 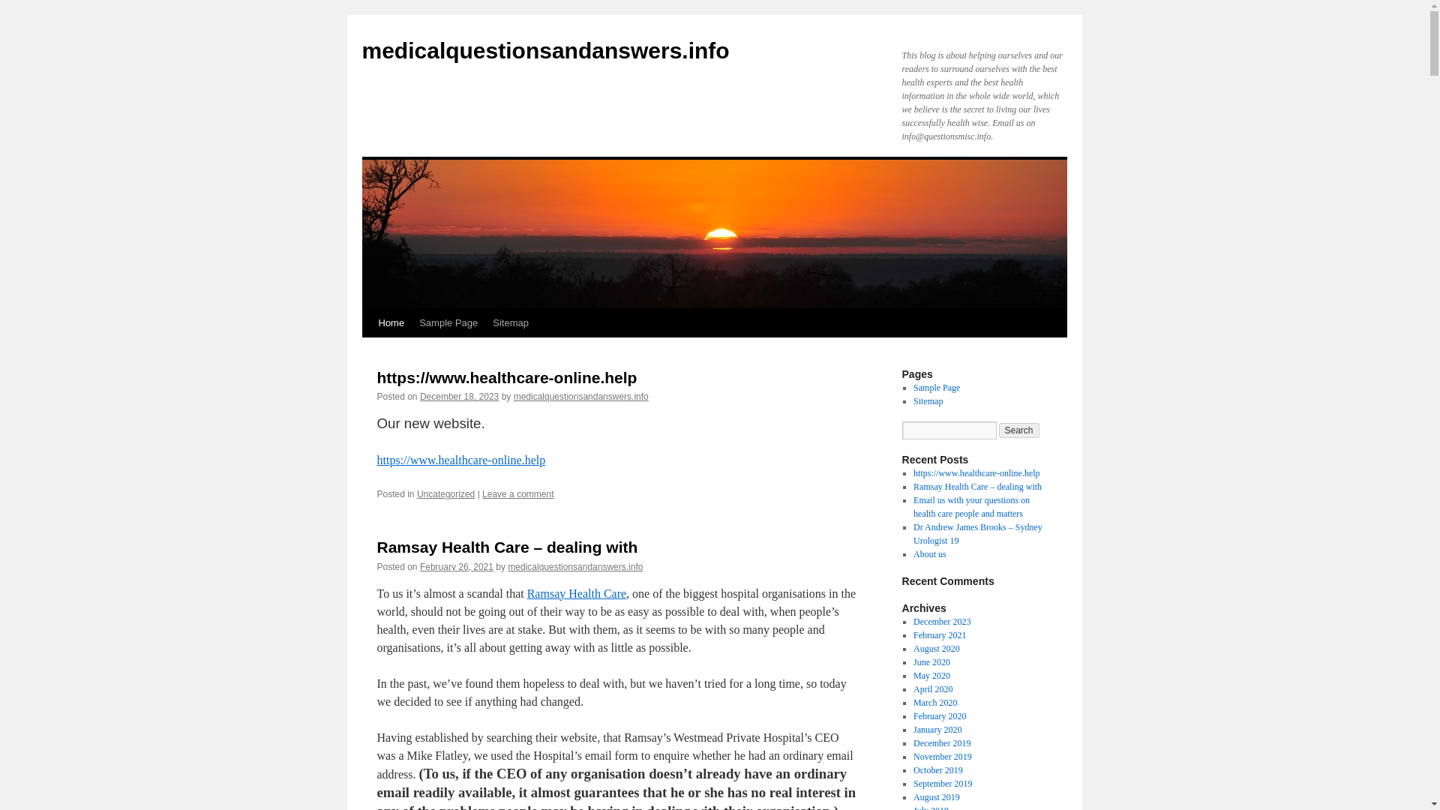 What do you see at coordinates (1019, 430) in the screenshot?
I see `Search` at bounding box center [1019, 430].